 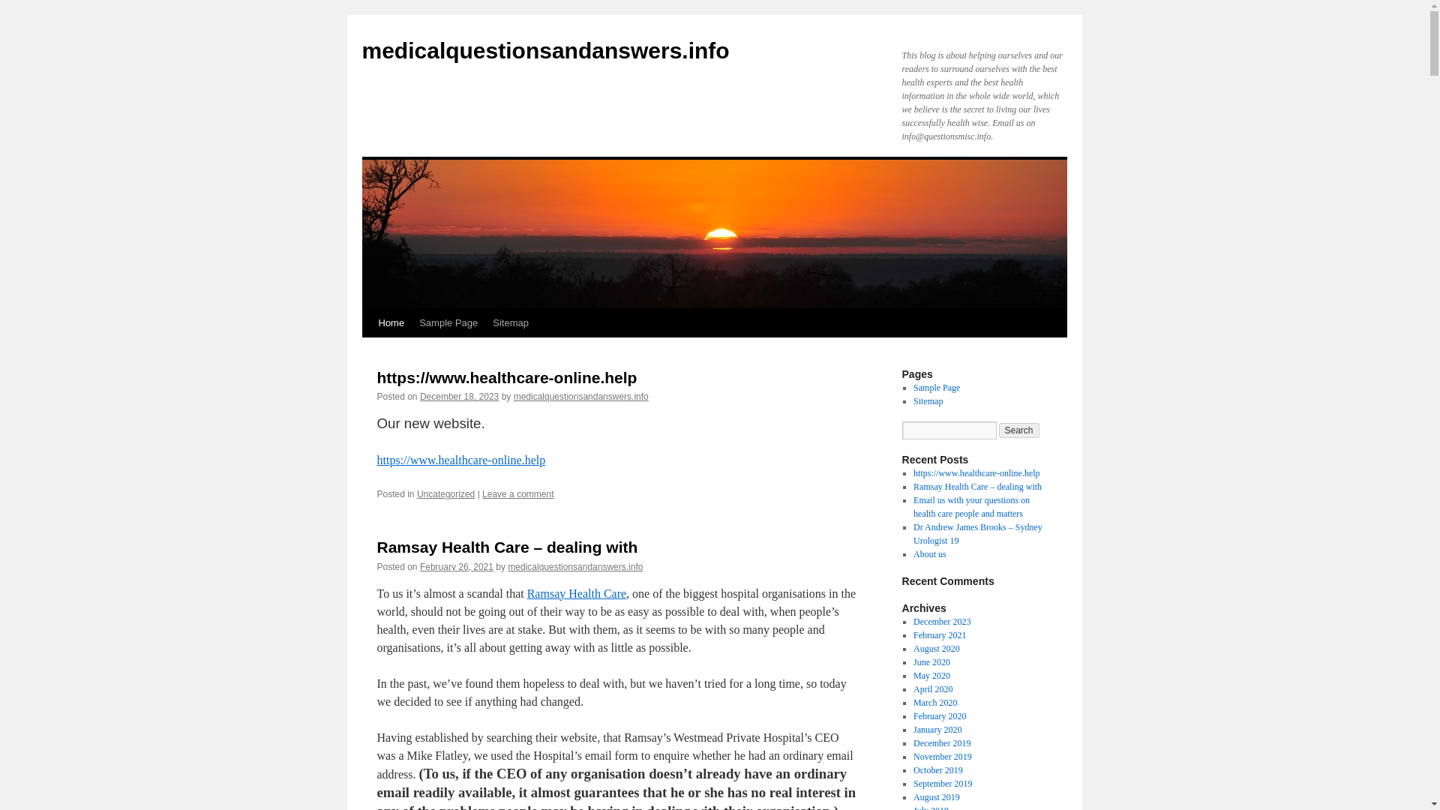 What do you see at coordinates (1019, 430) in the screenshot?
I see `Search` at bounding box center [1019, 430].